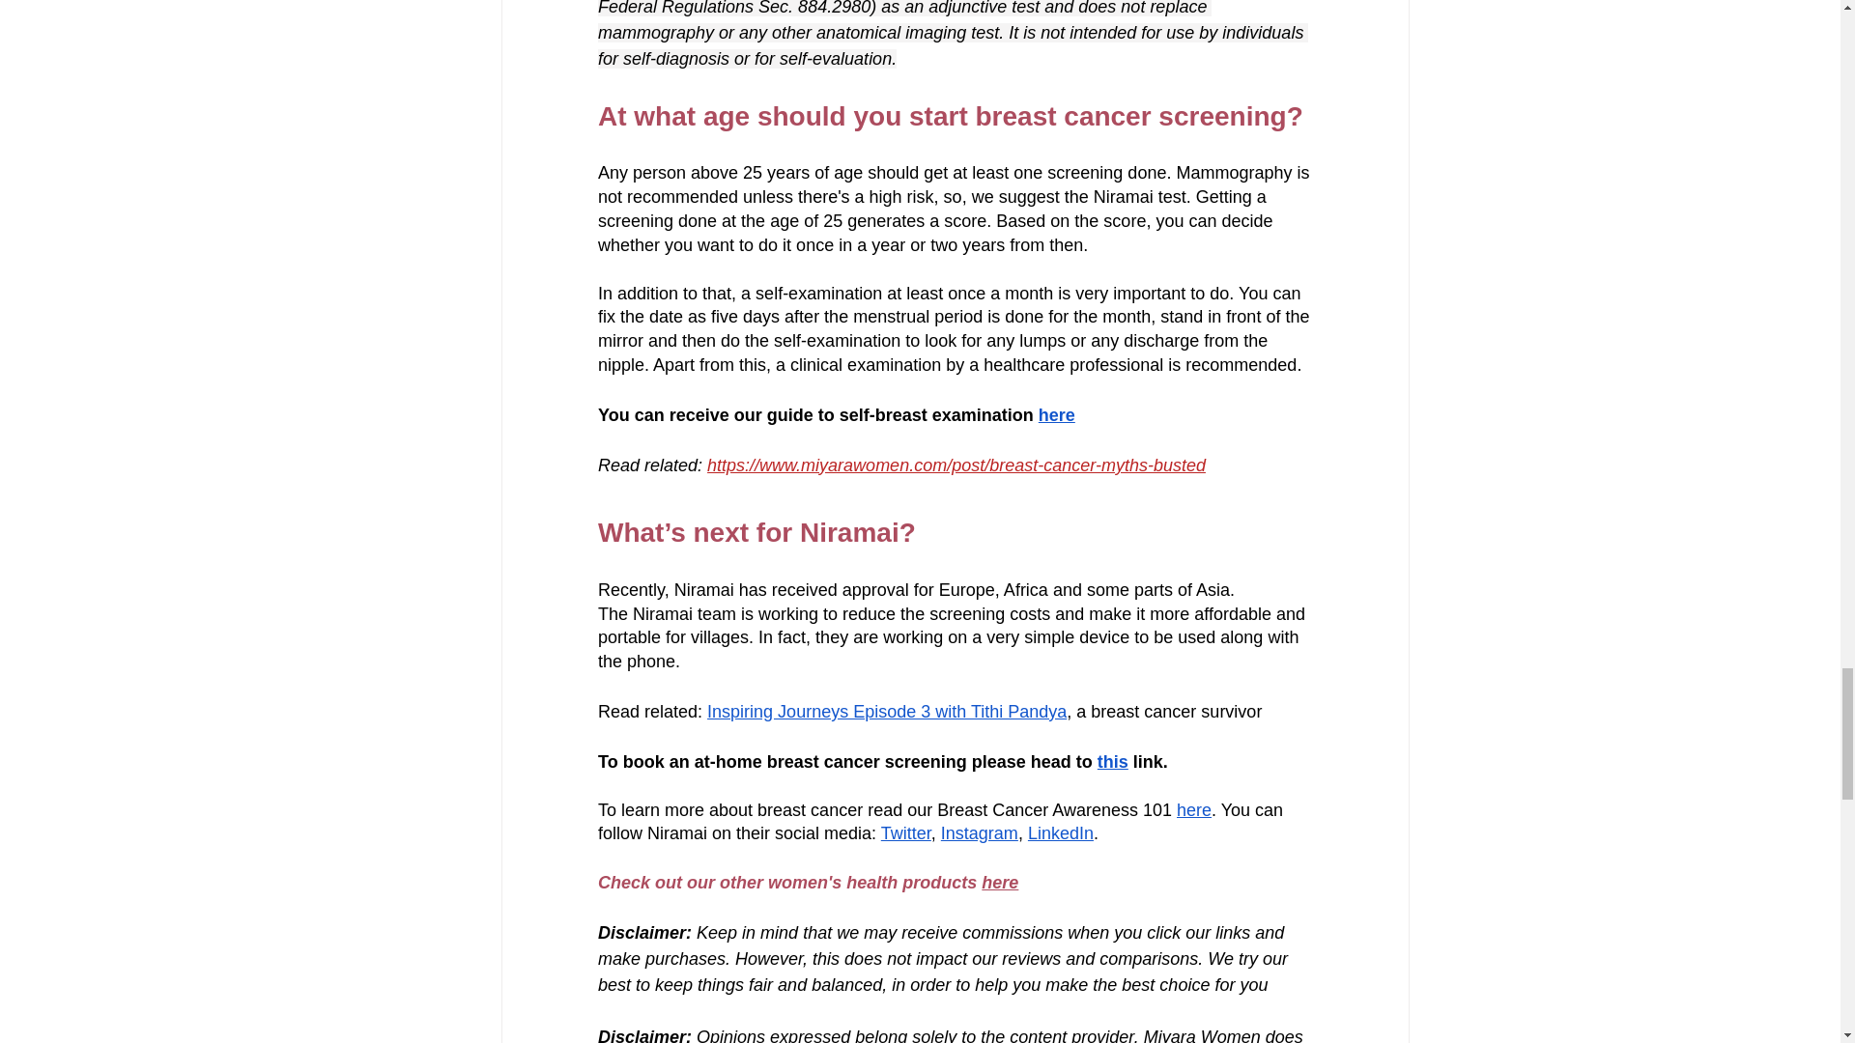 The width and height of the screenshot is (1855, 1043). Describe the element at coordinates (999, 883) in the screenshot. I see `here` at that location.